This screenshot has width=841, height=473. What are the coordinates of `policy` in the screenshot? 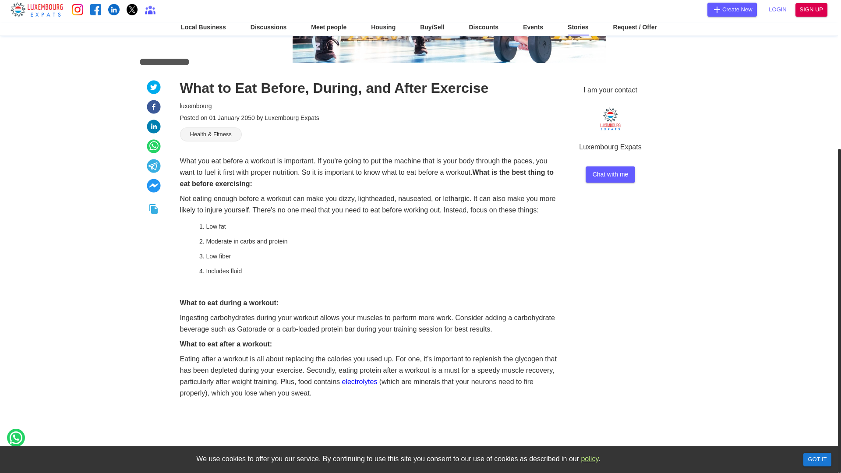 It's located at (590, 241).